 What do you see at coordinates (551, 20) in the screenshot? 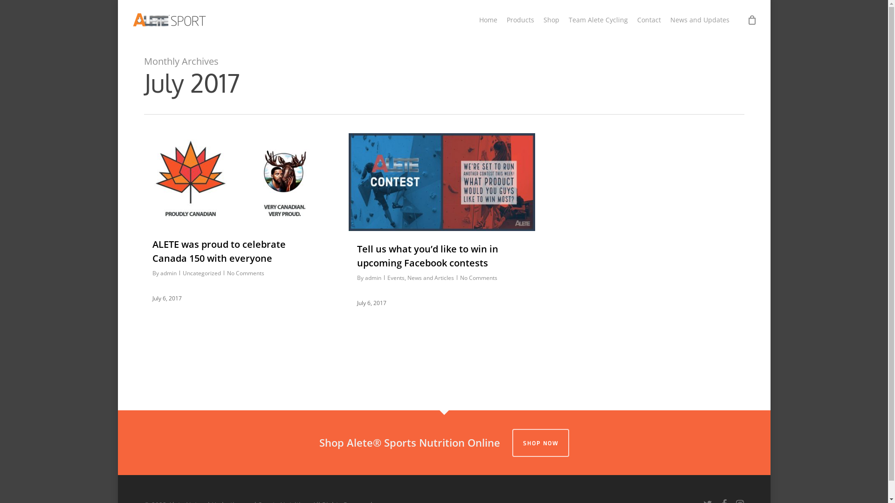
I see `Shop` at bounding box center [551, 20].